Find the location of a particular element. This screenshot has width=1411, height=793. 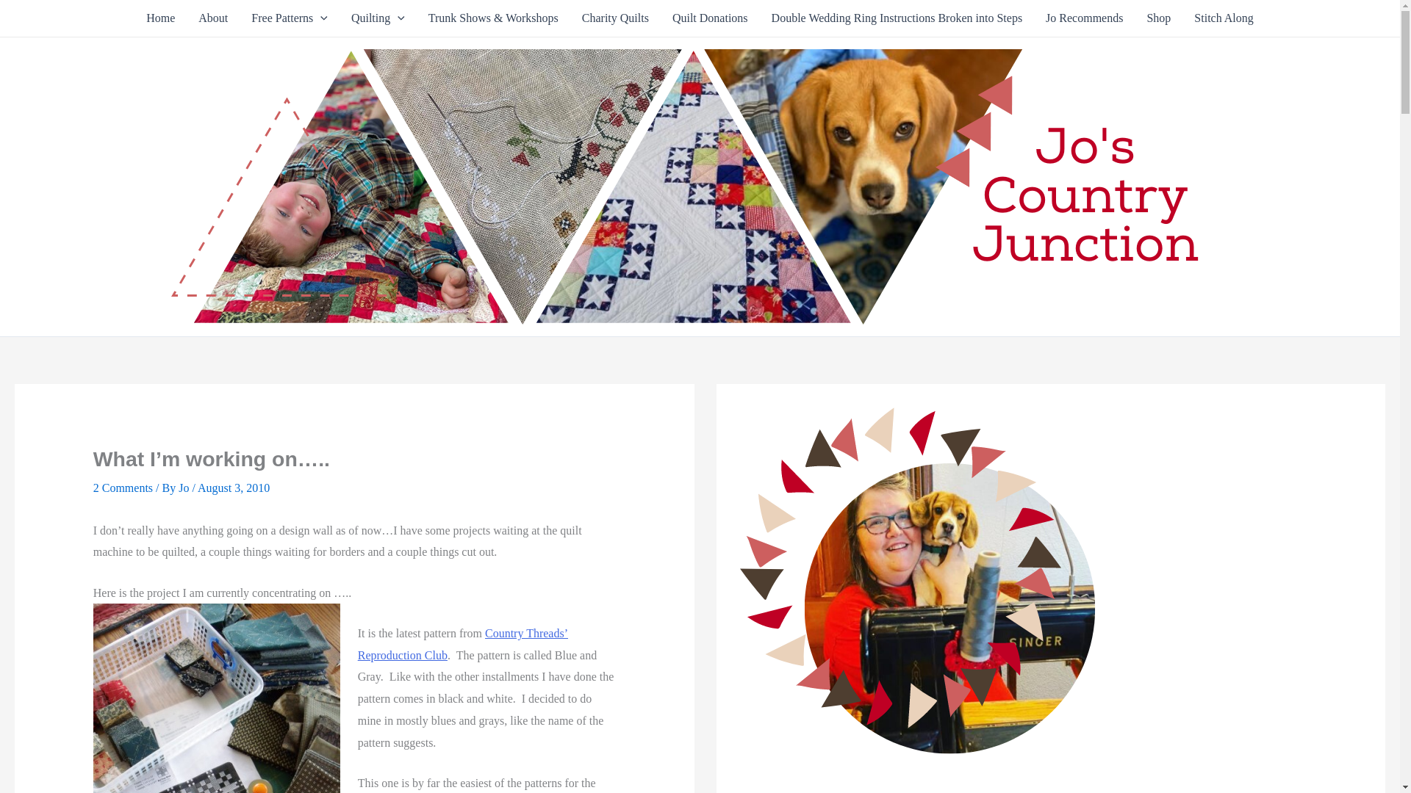

Quilt Donations is located at coordinates (710, 18).